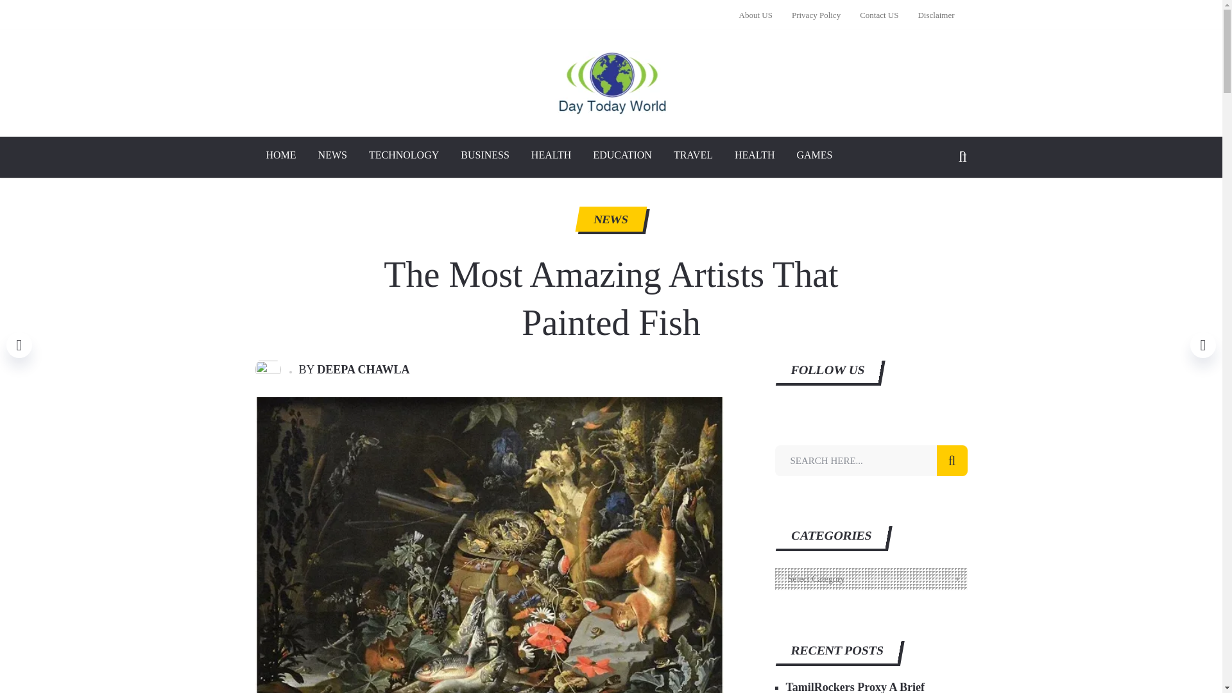  Describe the element at coordinates (930, 15) in the screenshot. I see `Disclaimer` at that location.